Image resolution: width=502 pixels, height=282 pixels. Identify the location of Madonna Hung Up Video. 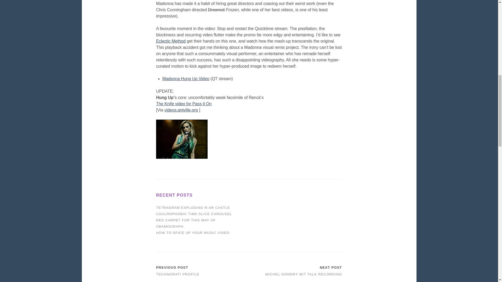
(186, 78).